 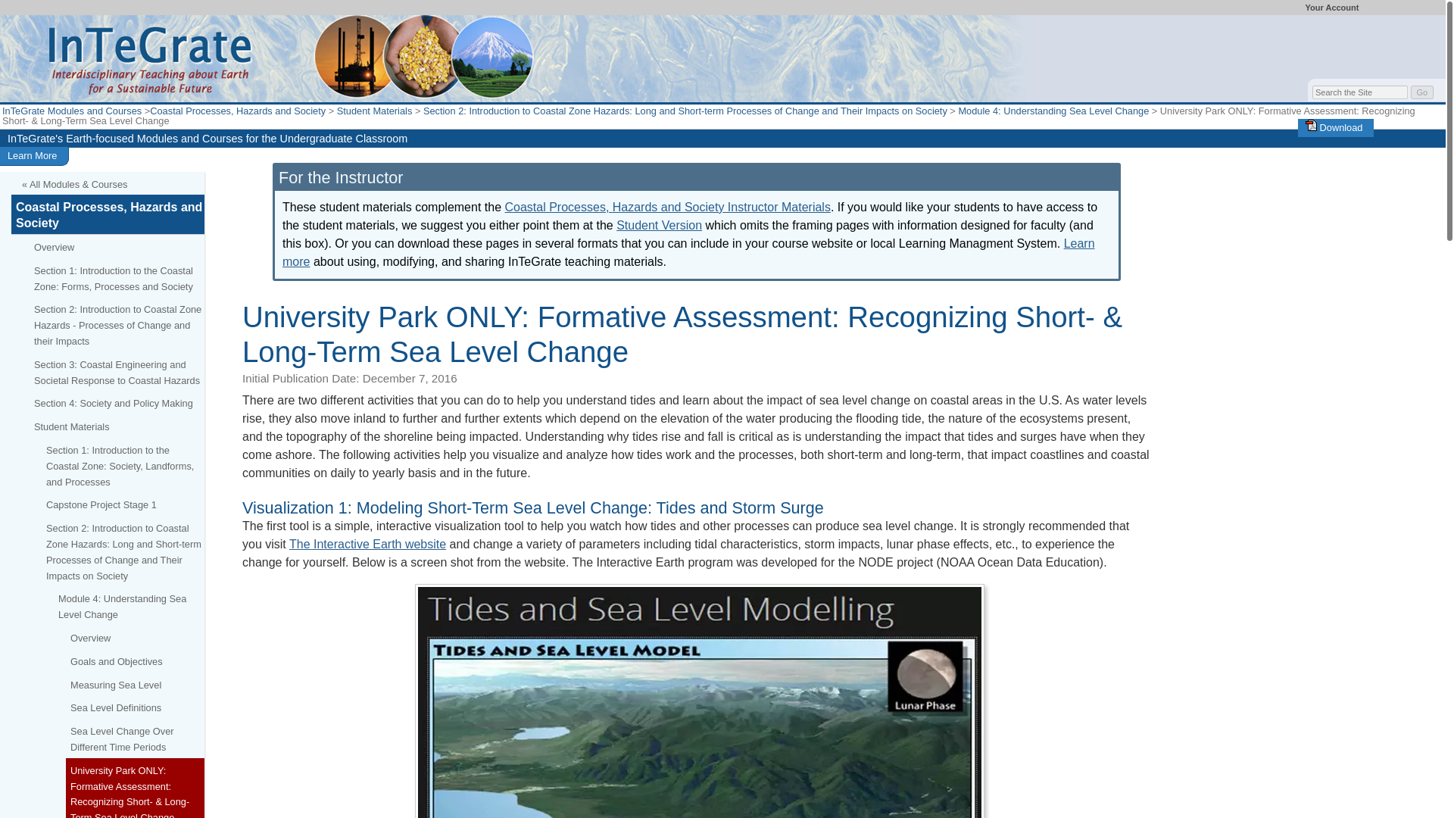 I want to click on Student Version, so click(x=659, y=225).